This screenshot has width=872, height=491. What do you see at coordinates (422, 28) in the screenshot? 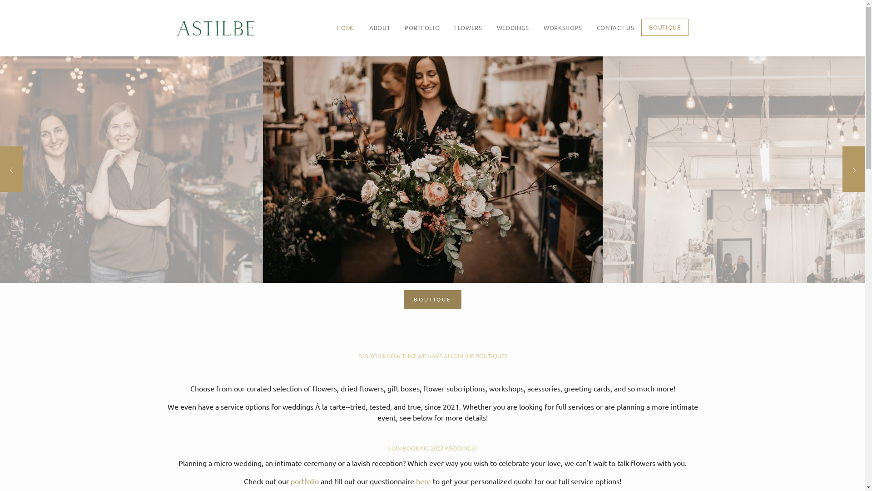
I see `PORTFOLIO` at bounding box center [422, 28].